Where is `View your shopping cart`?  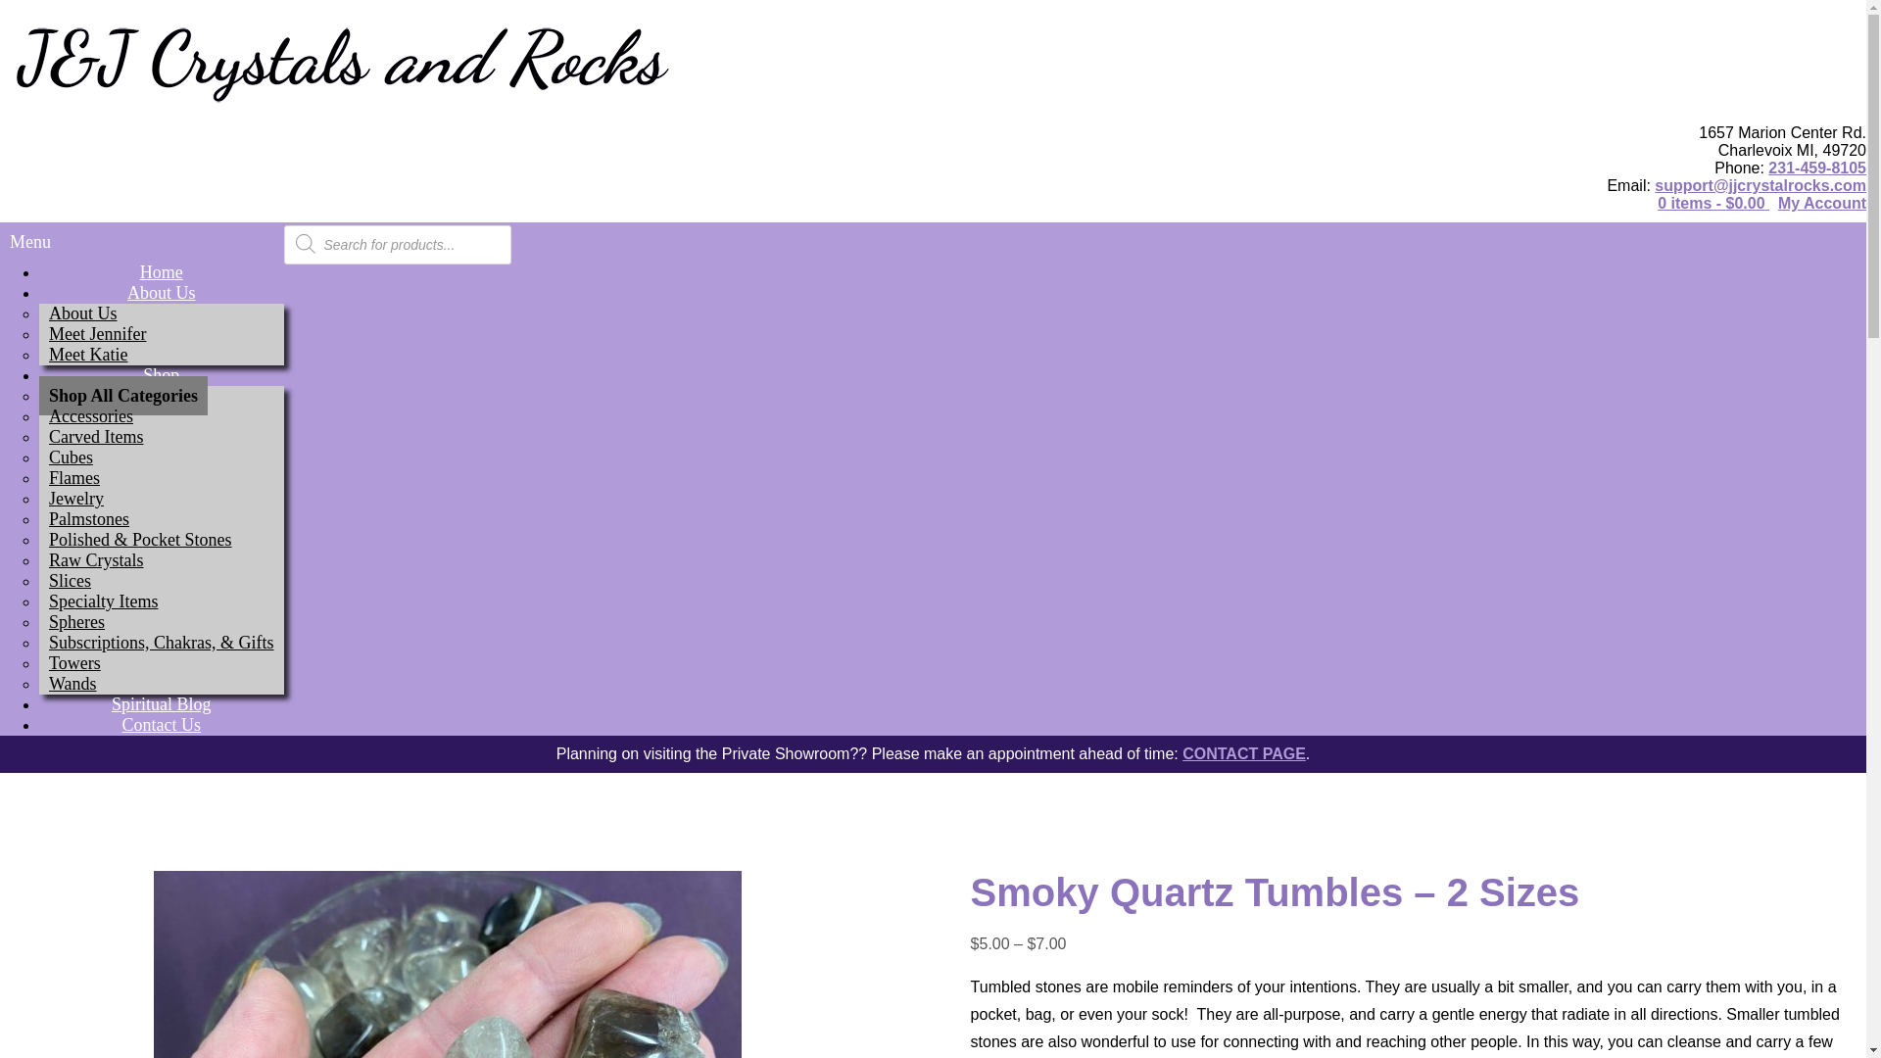
View your shopping cart is located at coordinates (1712, 203).